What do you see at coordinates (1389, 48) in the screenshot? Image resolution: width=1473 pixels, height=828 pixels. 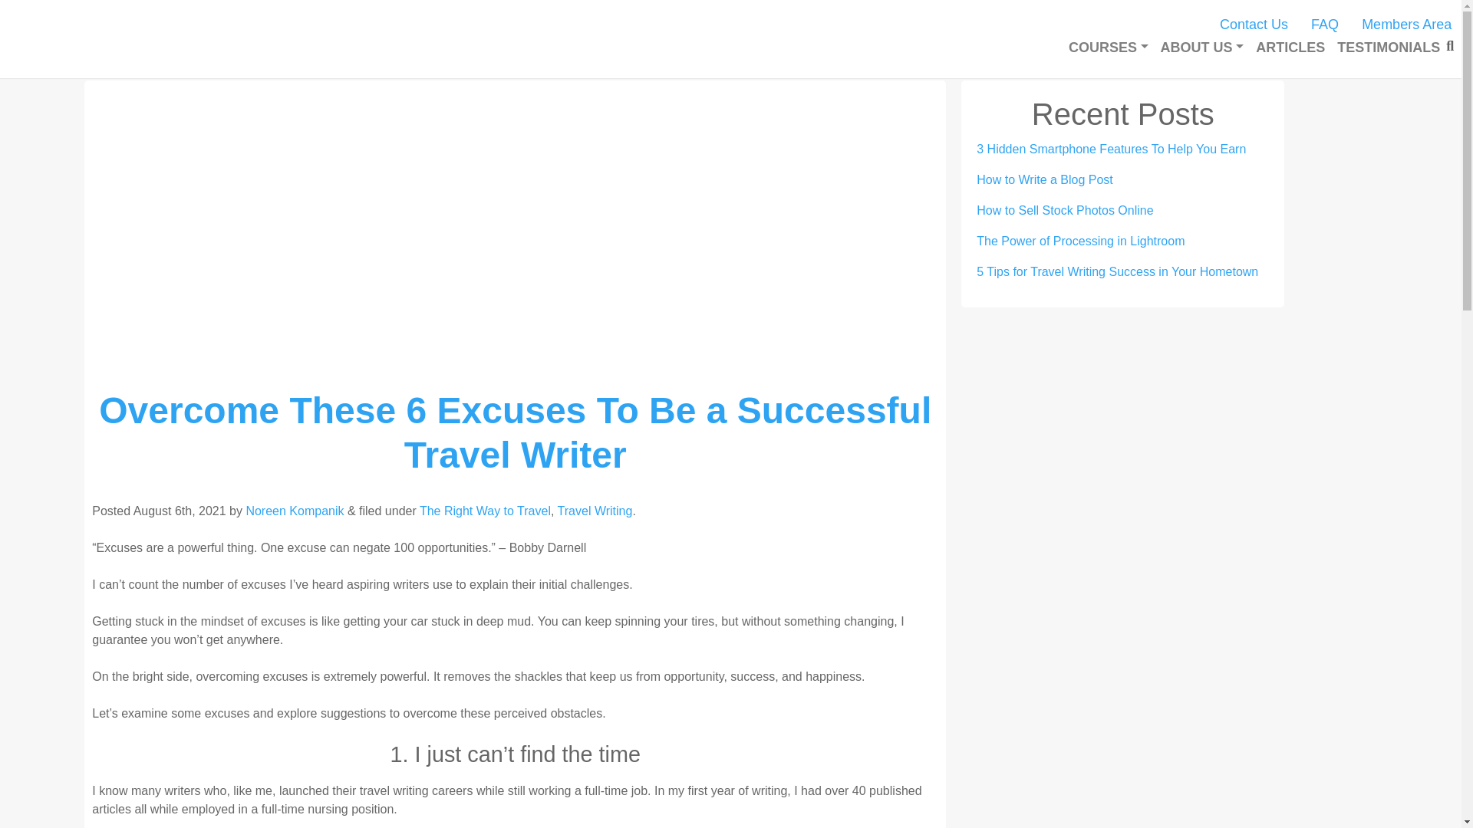 I see `TESTIMONIALS` at bounding box center [1389, 48].